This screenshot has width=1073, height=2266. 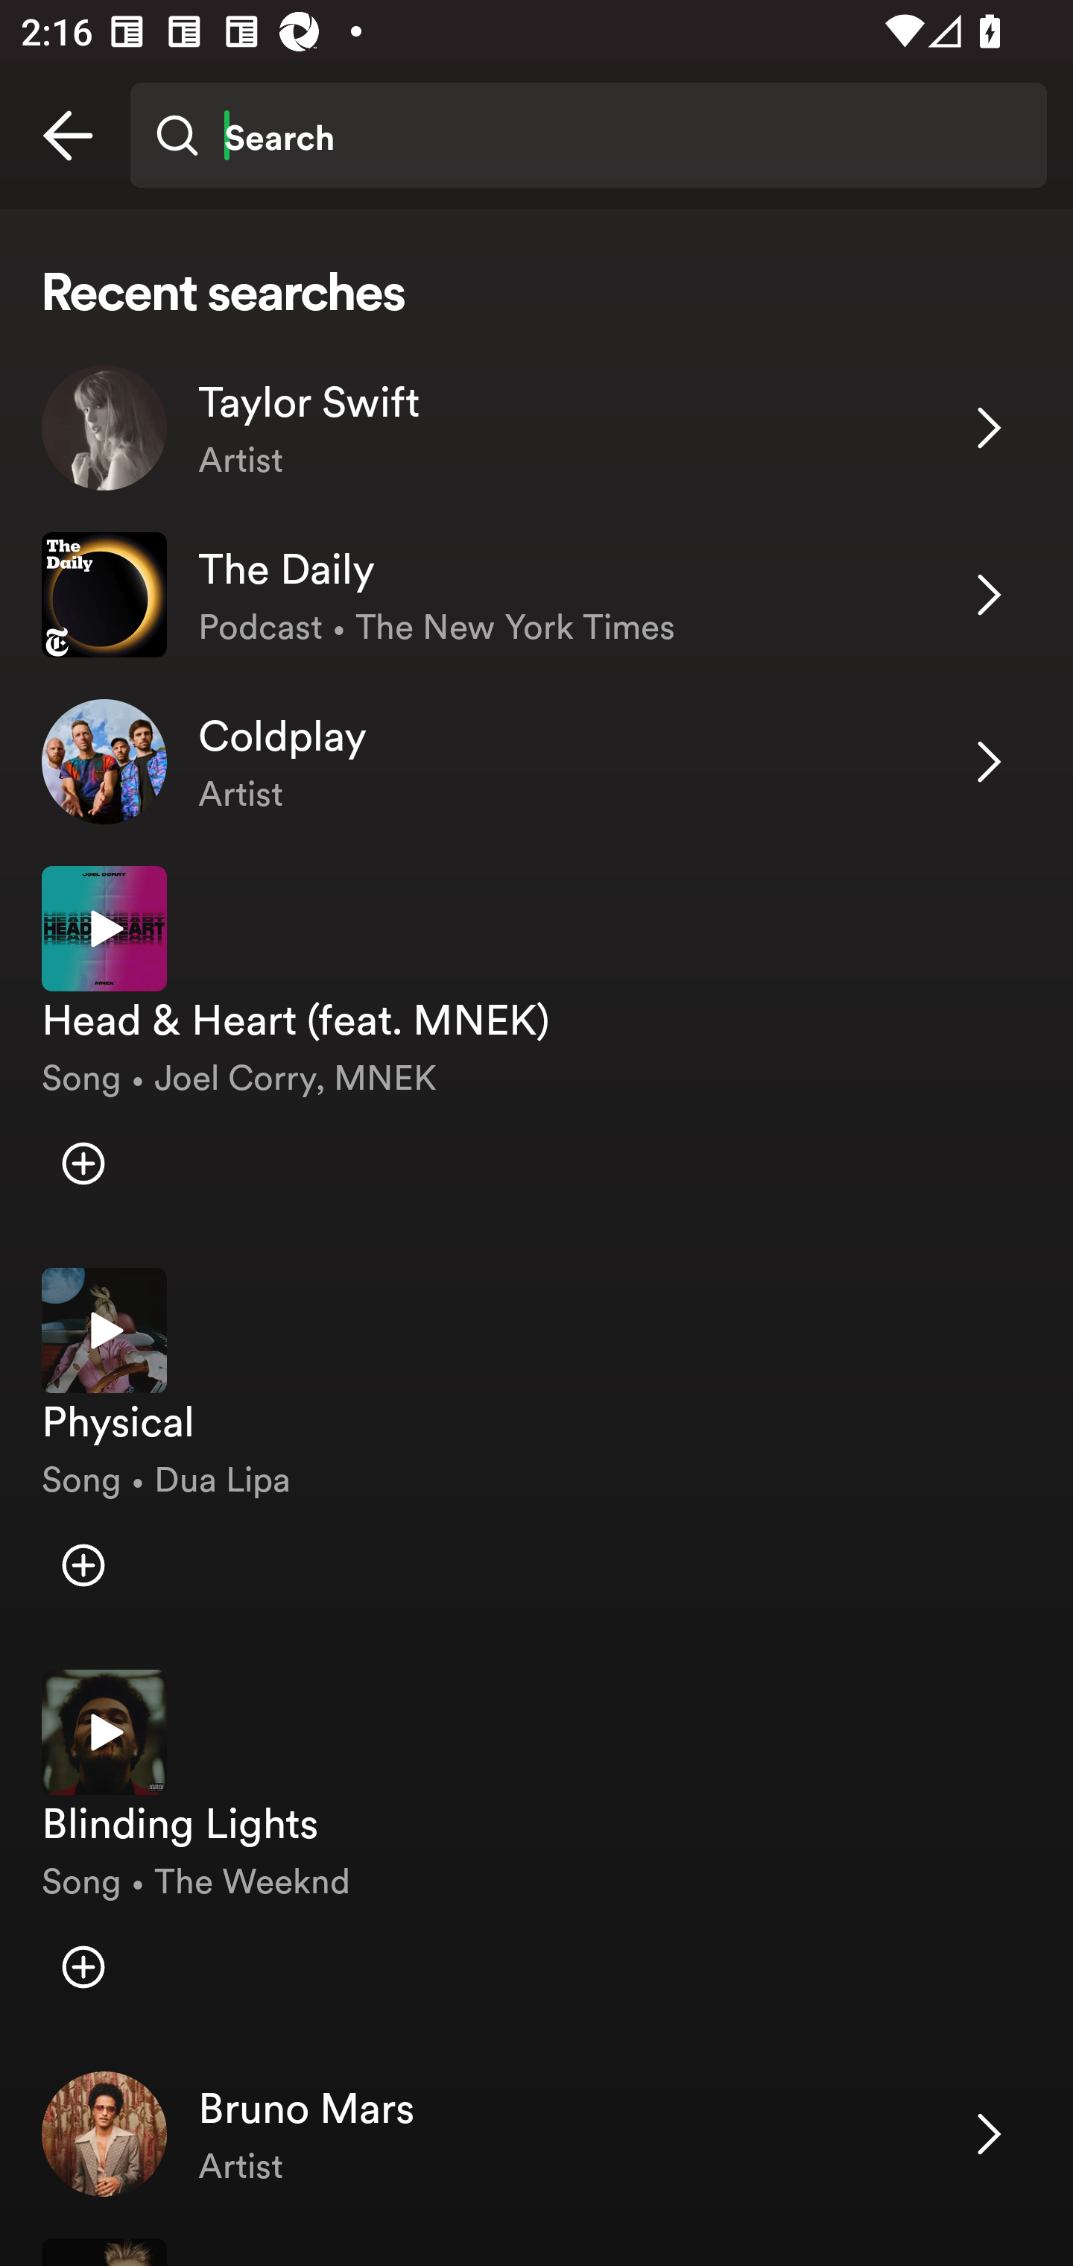 What do you see at coordinates (536, 760) in the screenshot?
I see `Coldplay Artist` at bounding box center [536, 760].